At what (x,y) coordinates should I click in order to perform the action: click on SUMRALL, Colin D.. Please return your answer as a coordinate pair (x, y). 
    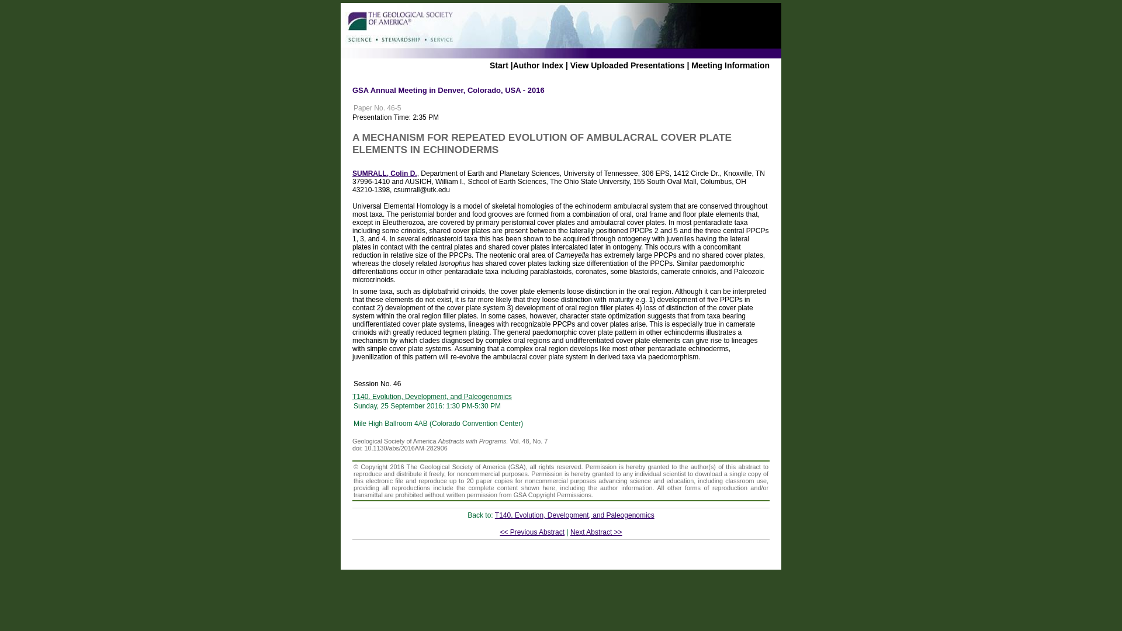
    Looking at the image, I should click on (385, 173).